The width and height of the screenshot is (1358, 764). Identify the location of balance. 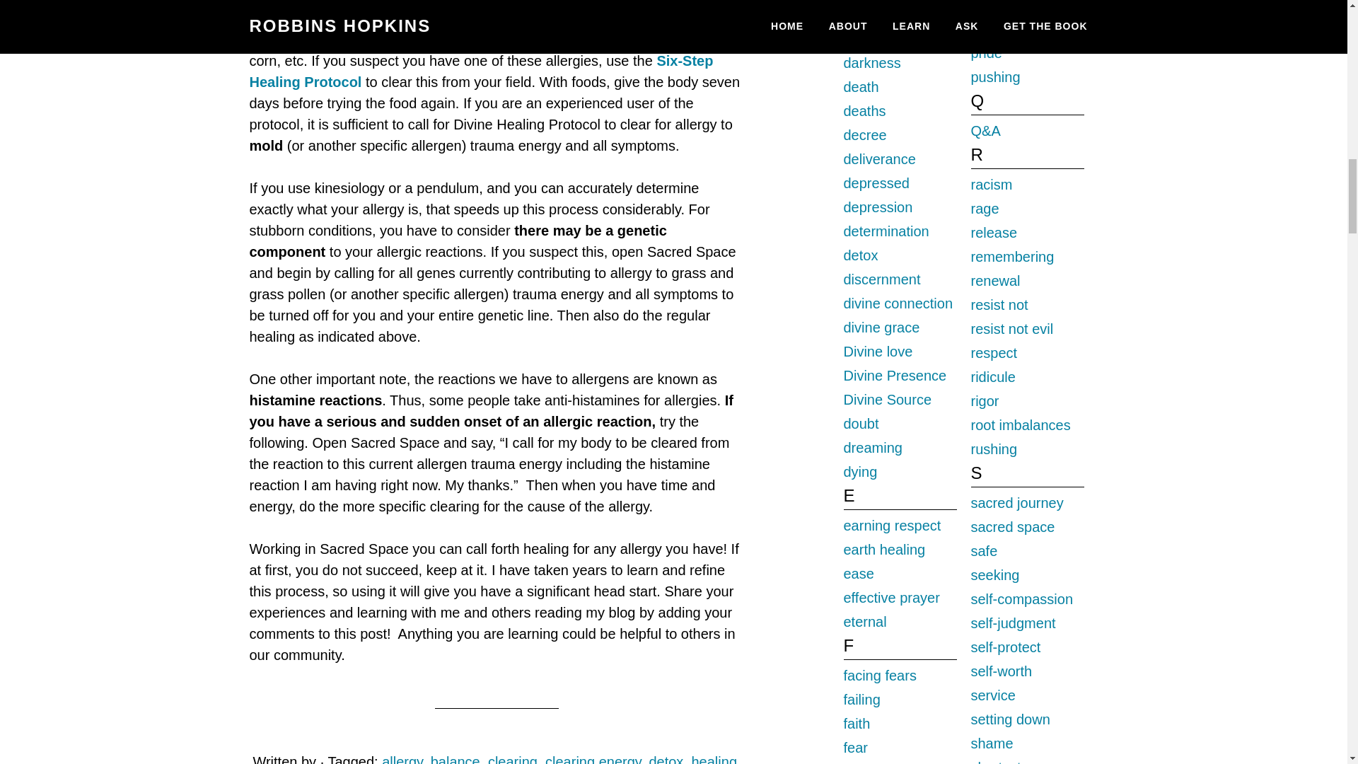
(455, 758).